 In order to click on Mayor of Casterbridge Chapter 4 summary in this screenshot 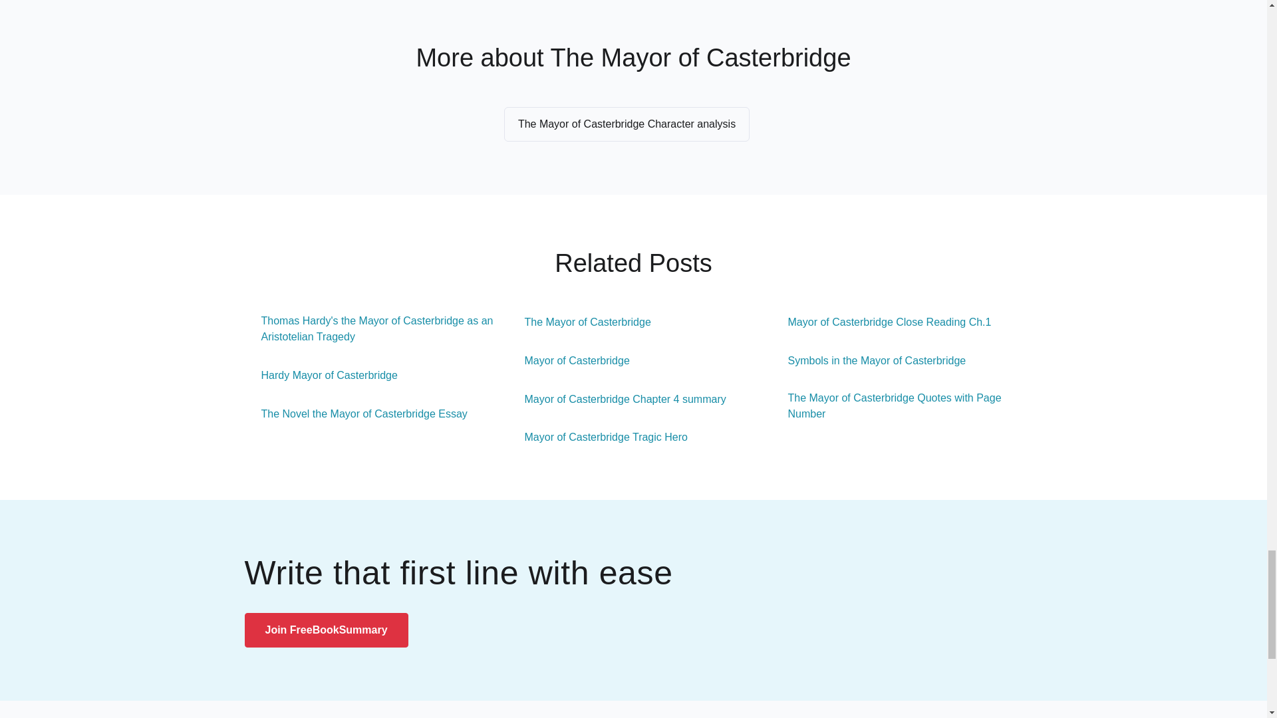, I will do `click(617, 399)`.